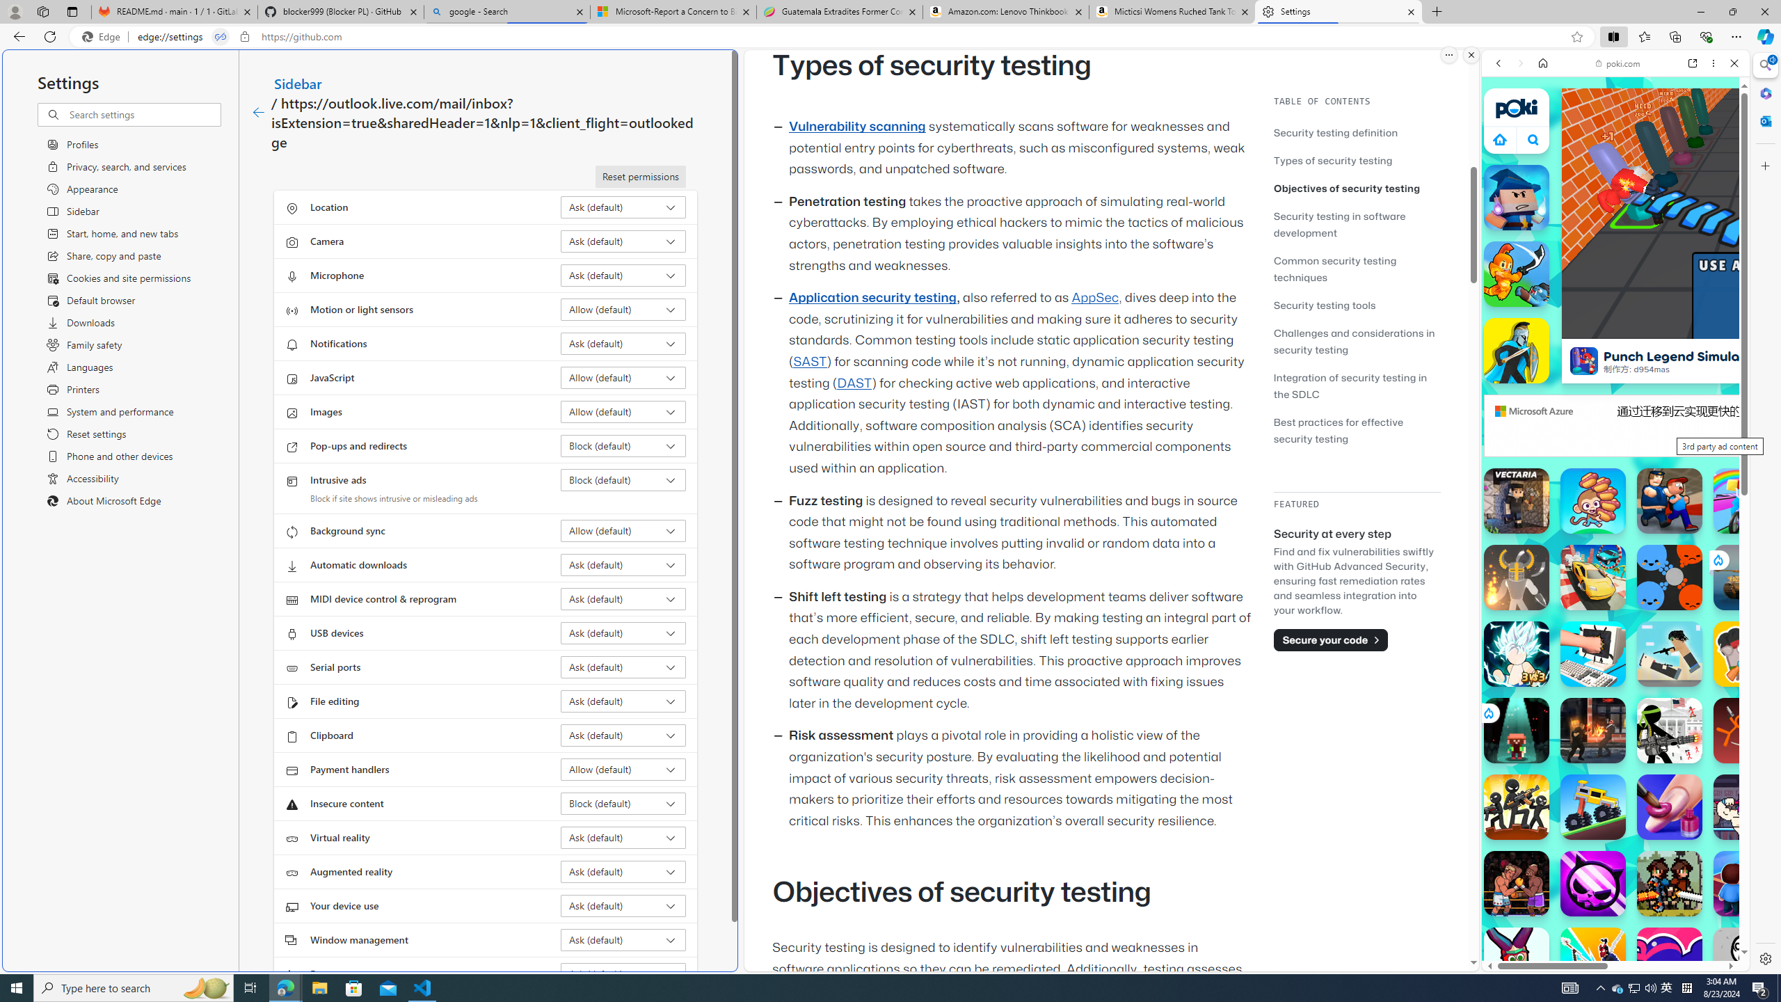 The image size is (1781, 1002). Describe the element at coordinates (1754, 671) in the screenshot. I see `Crazy Cars Crazy Cars poki.com` at that location.